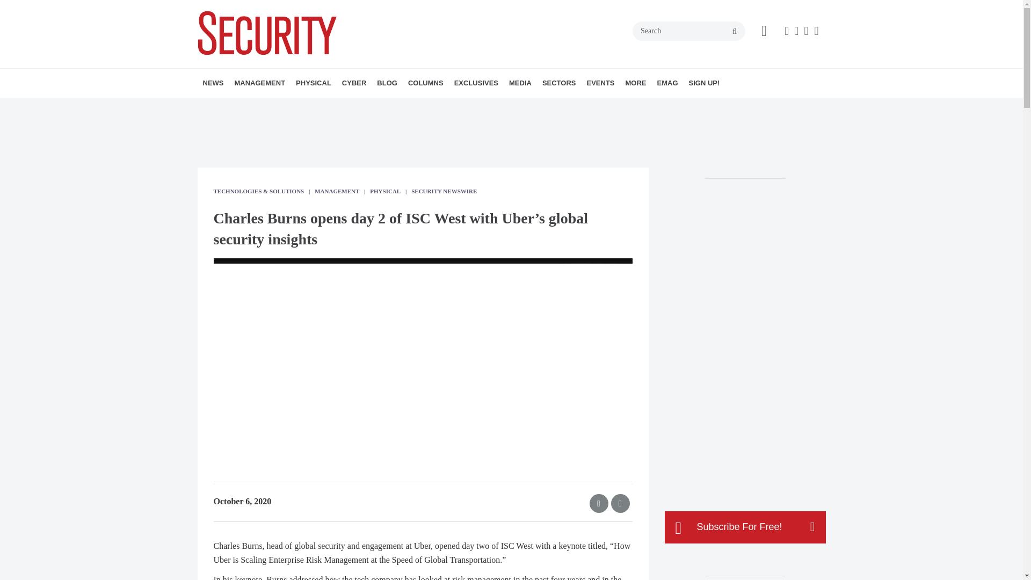 The height and width of the screenshot is (580, 1031). Describe the element at coordinates (314, 83) in the screenshot. I see `PHYSICAL` at that location.